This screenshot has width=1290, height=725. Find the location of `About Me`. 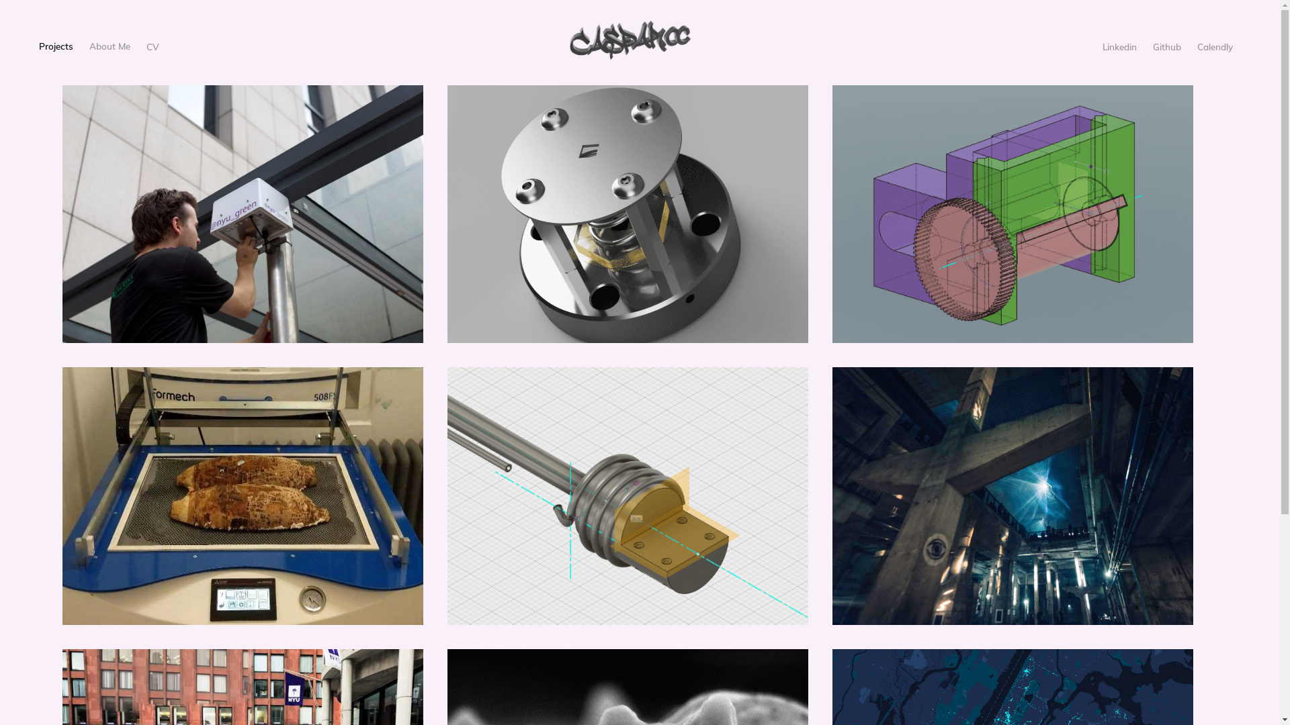

About Me is located at coordinates (110, 46).